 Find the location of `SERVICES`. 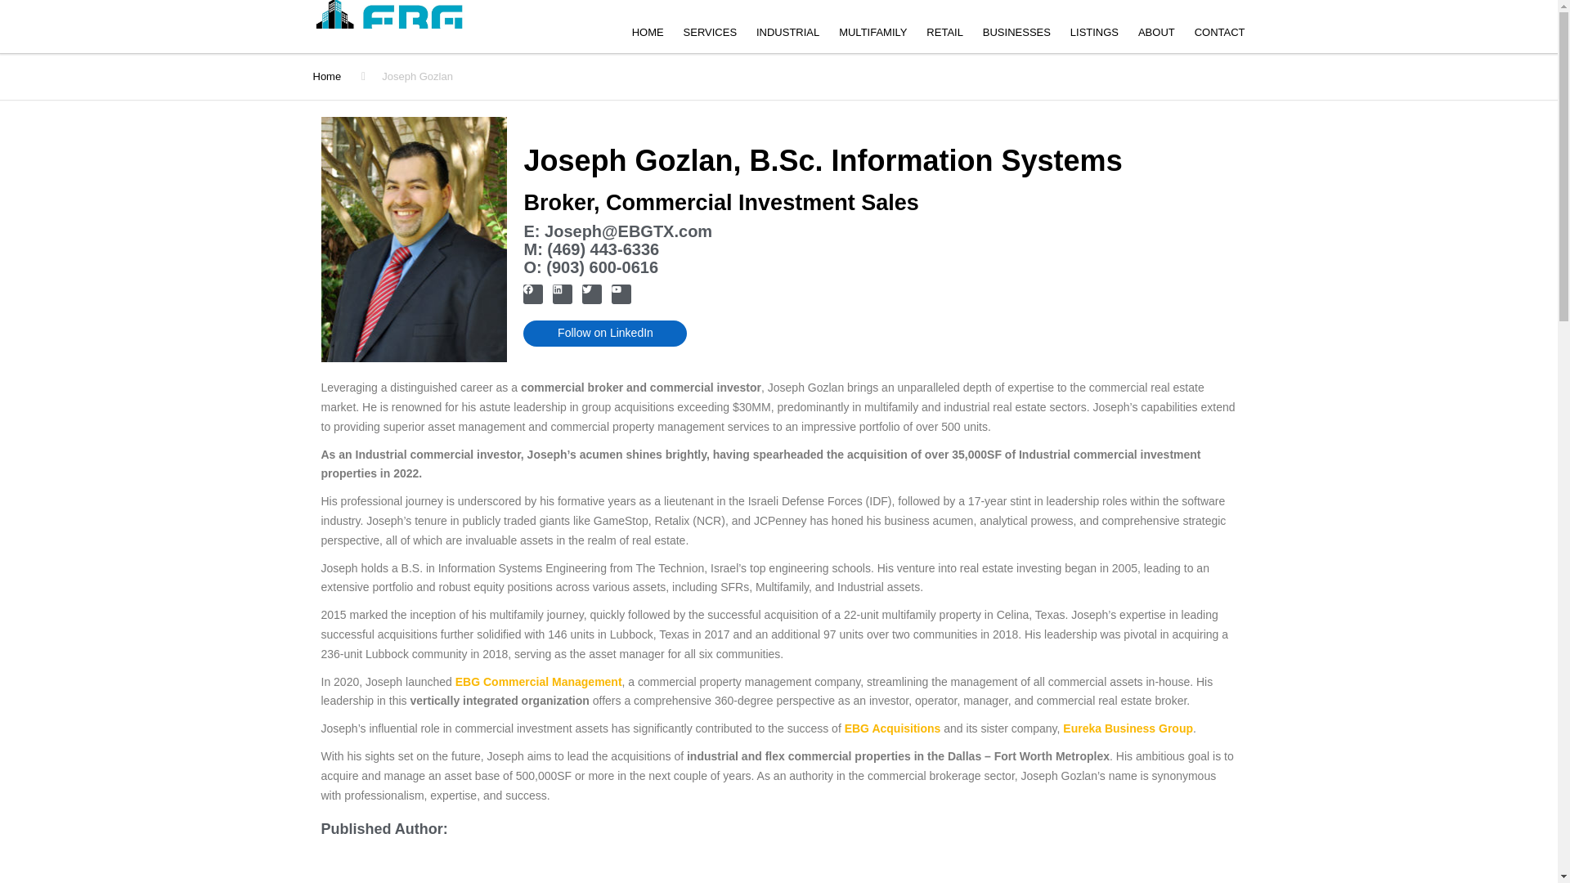

SERVICES is located at coordinates (710, 36).